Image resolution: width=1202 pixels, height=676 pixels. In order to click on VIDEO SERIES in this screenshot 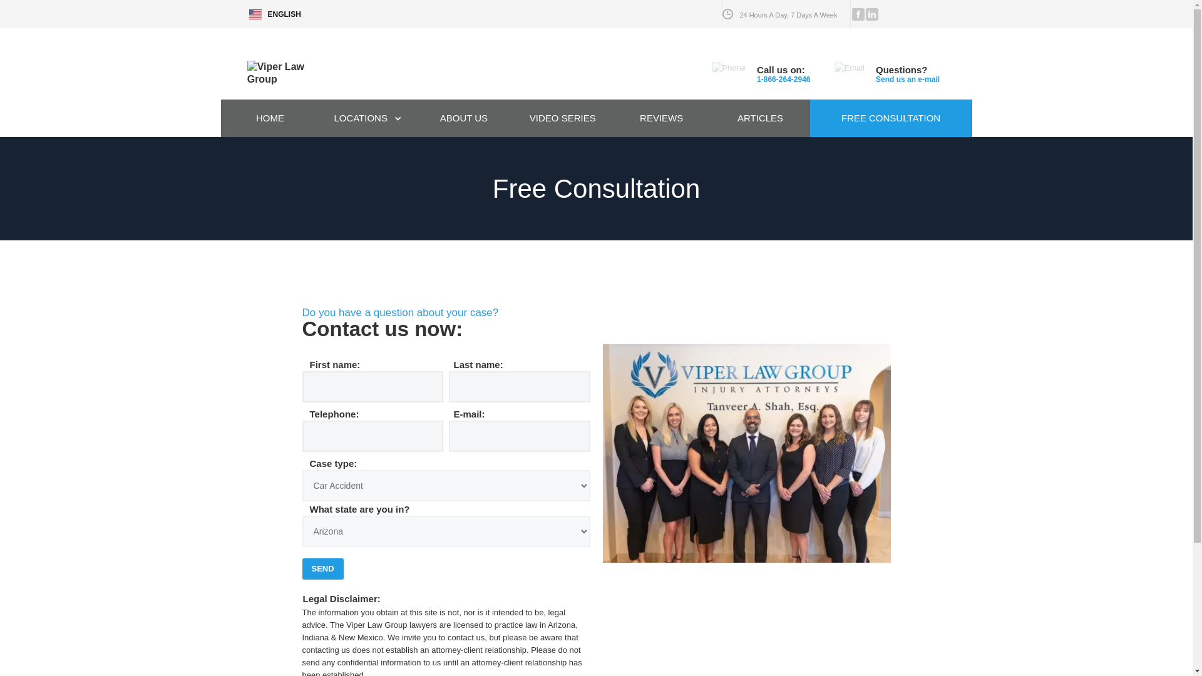, I will do `click(562, 118)`.